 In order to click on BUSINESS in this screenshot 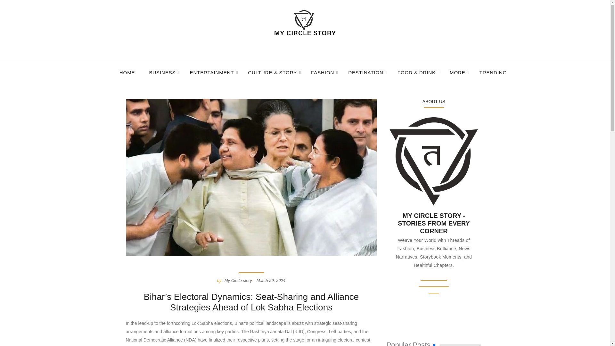, I will do `click(162, 73)`.